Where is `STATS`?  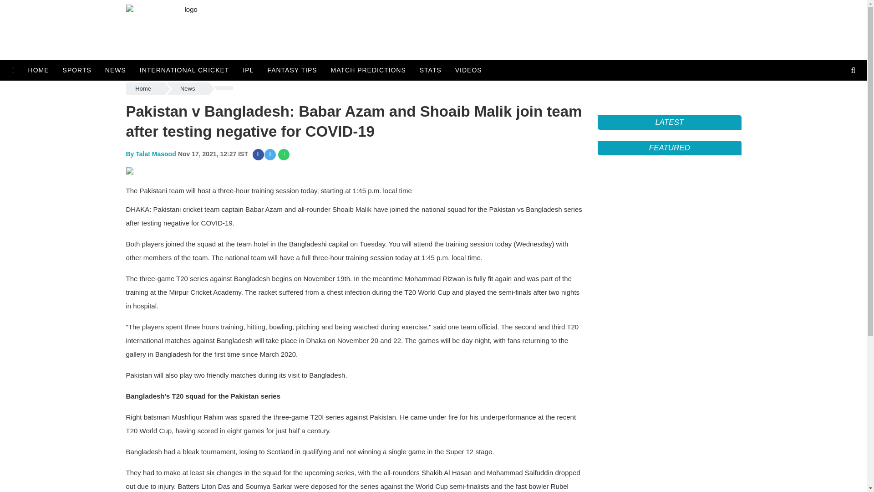
STATS is located at coordinates (430, 70).